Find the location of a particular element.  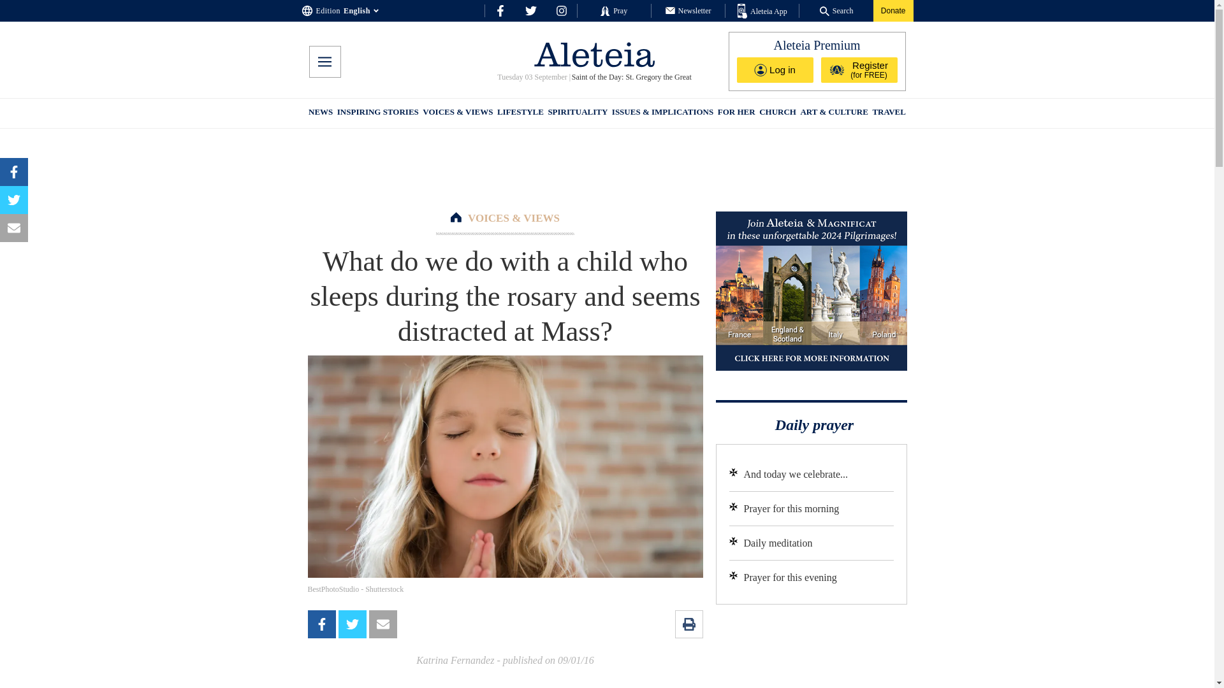

social-ig-top-row is located at coordinates (561, 10).